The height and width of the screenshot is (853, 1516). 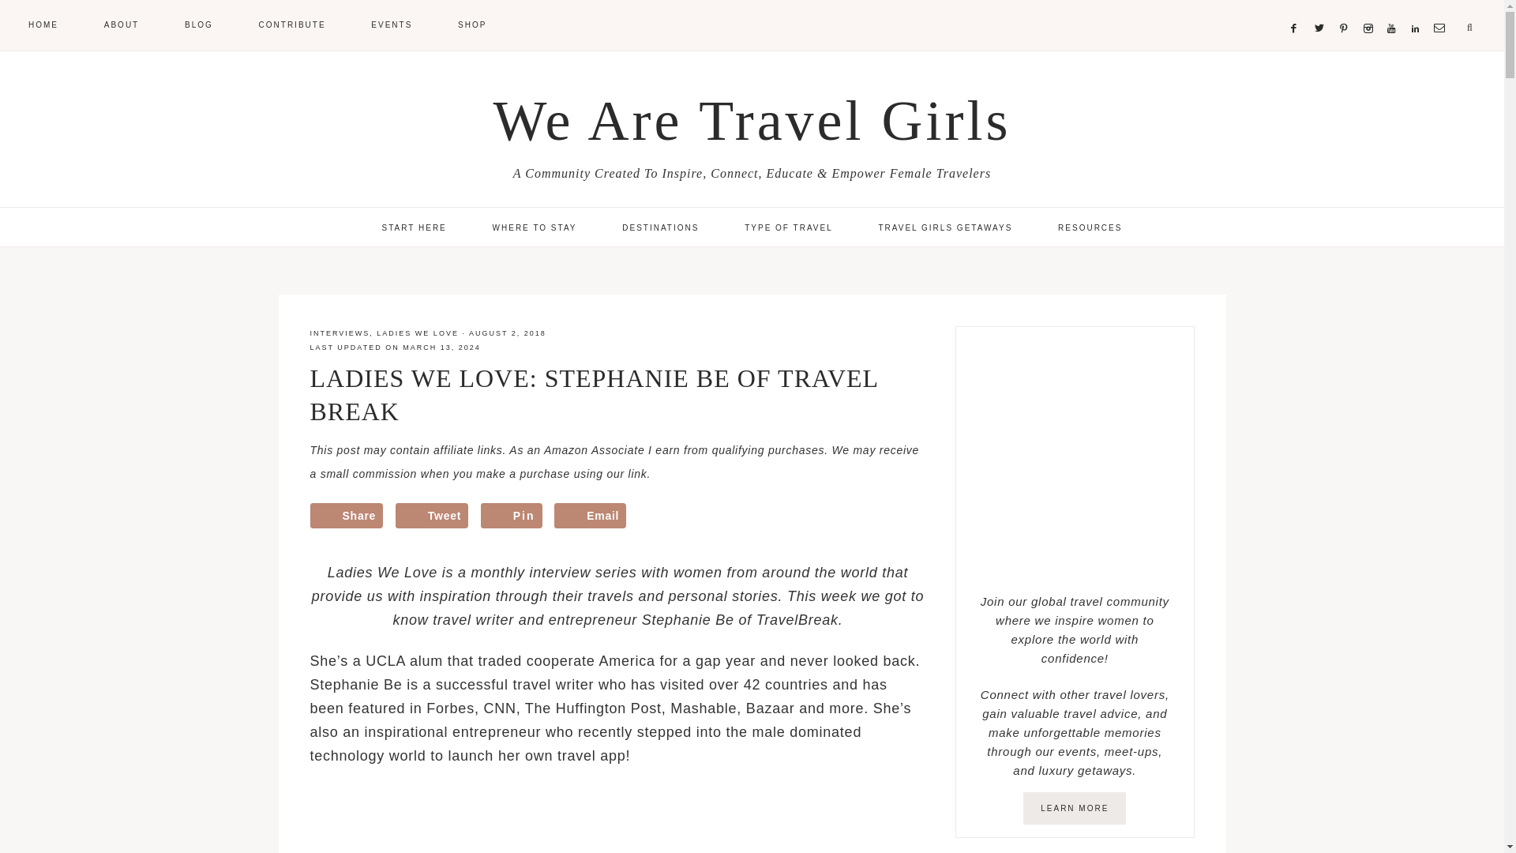 I want to click on START HERE, so click(x=414, y=227).